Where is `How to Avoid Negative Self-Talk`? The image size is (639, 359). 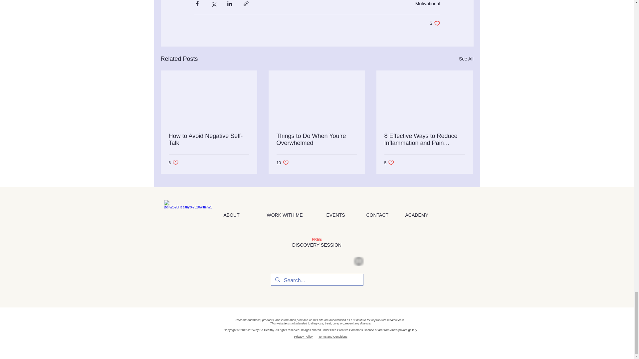
How to Avoid Negative Self-Talk is located at coordinates (209, 139).